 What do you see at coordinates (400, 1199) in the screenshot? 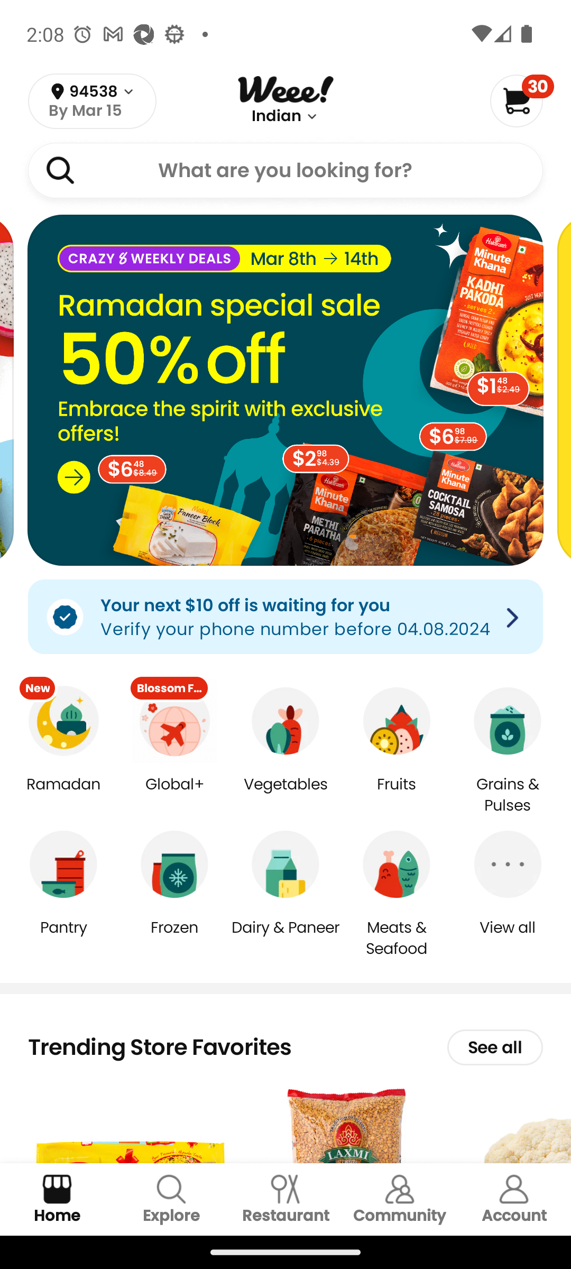
I see `Community` at bounding box center [400, 1199].